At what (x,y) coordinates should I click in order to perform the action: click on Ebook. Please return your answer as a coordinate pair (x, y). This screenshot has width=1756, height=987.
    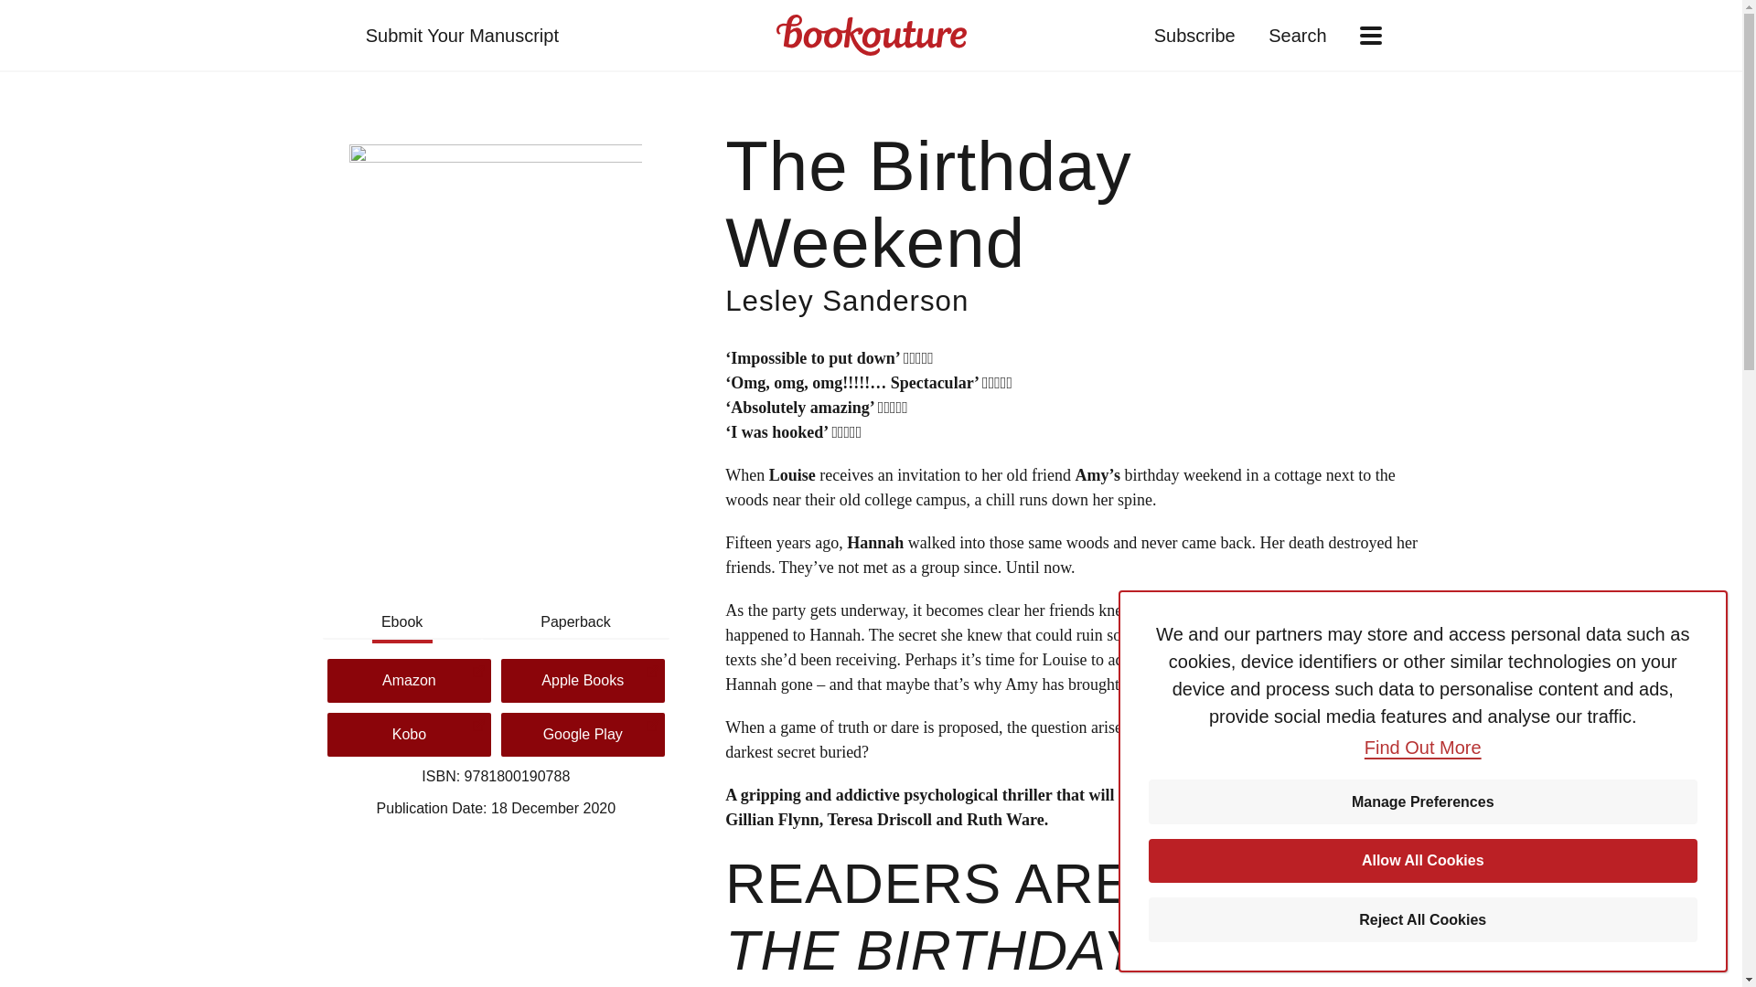
    Looking at the image, I should click on (401, 621).